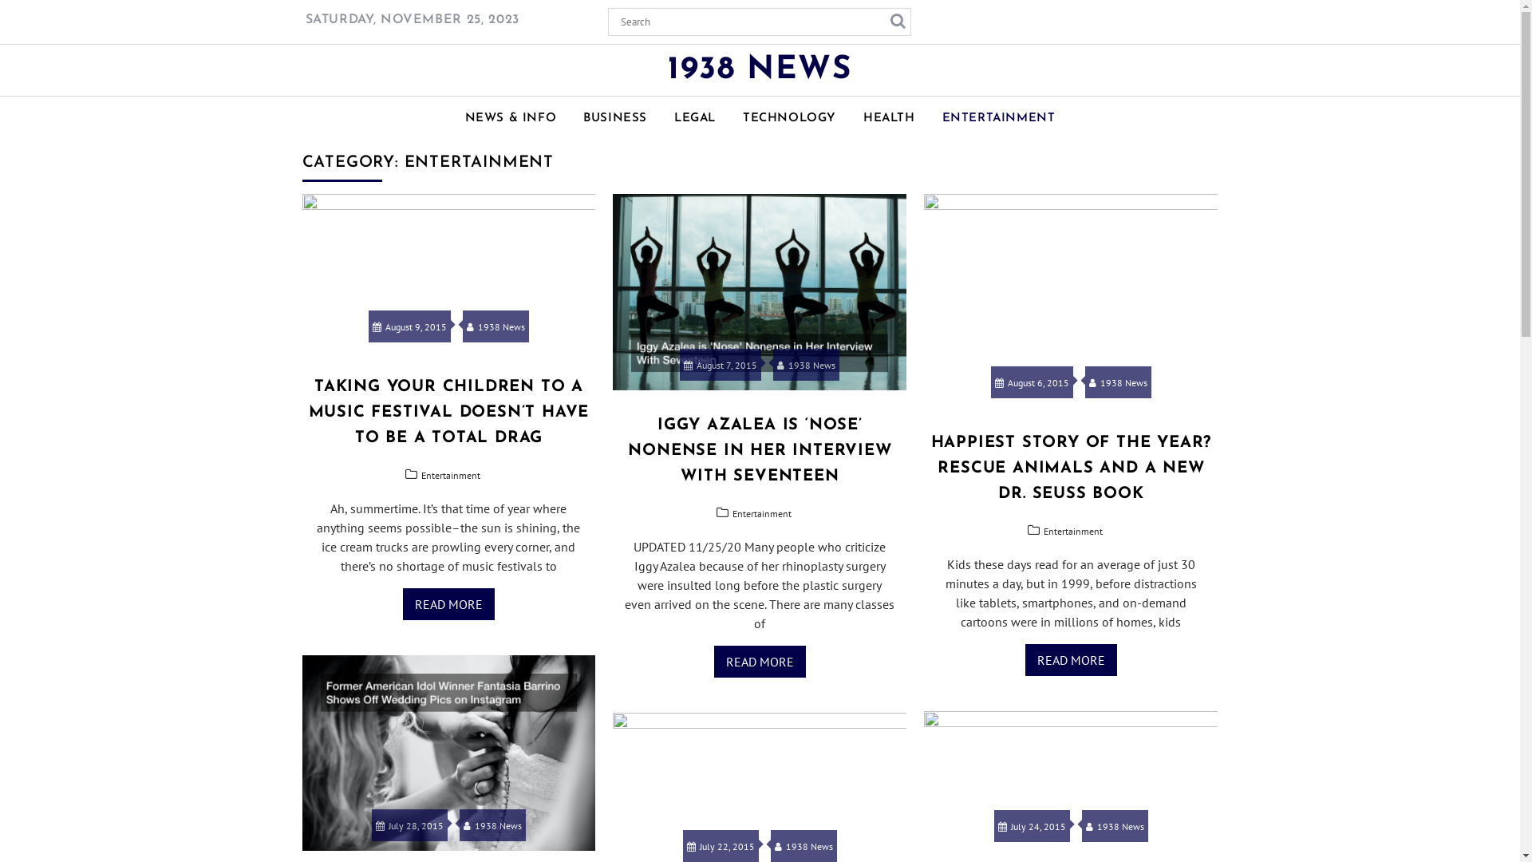  What do you see at coordinates (889, 119) in the screenshot?
I see `HEALTH` at bounding box center [889, 119].